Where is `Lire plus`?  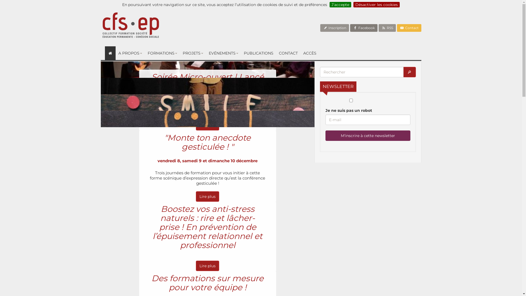 Lire plus is located at coordinates (208, 125).